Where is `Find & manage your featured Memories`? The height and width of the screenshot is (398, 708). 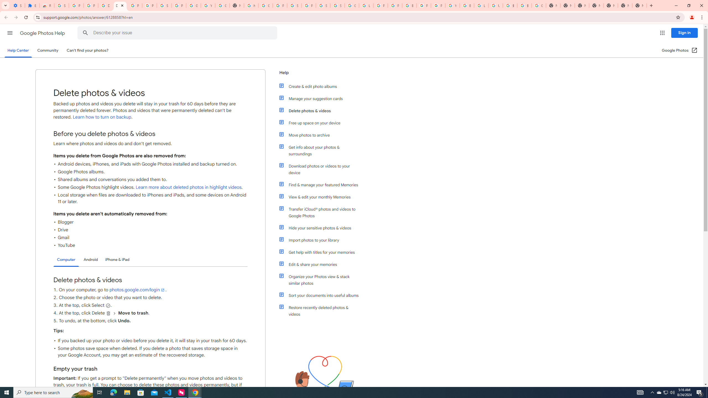
Find & manage your featured Memories is located at coordinates (322, 185).